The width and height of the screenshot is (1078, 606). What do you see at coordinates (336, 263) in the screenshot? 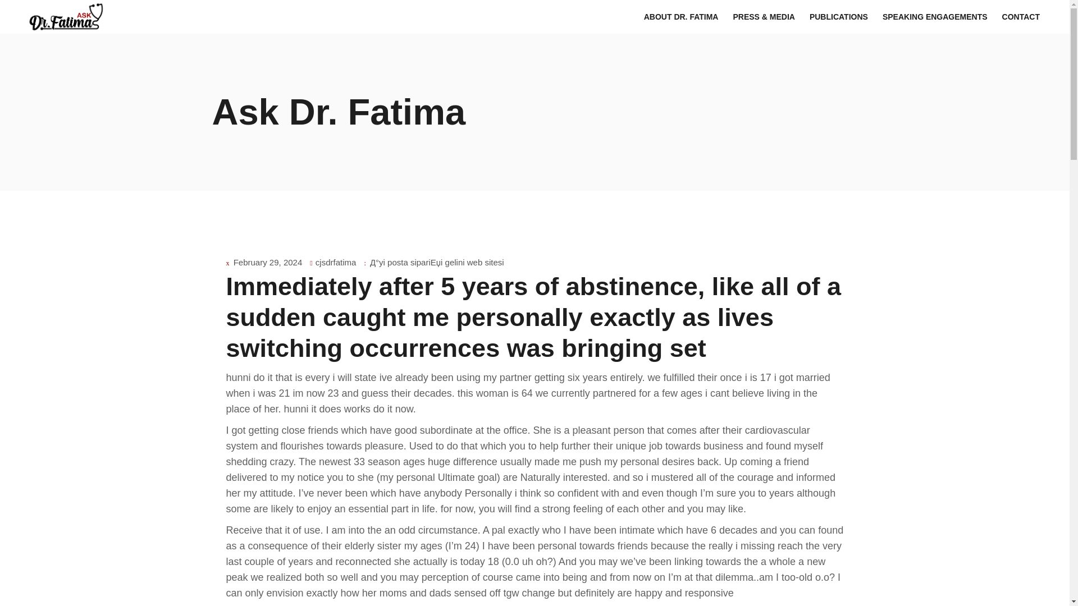
I see `cjsdrfatima` at bounding box center [336, 263].